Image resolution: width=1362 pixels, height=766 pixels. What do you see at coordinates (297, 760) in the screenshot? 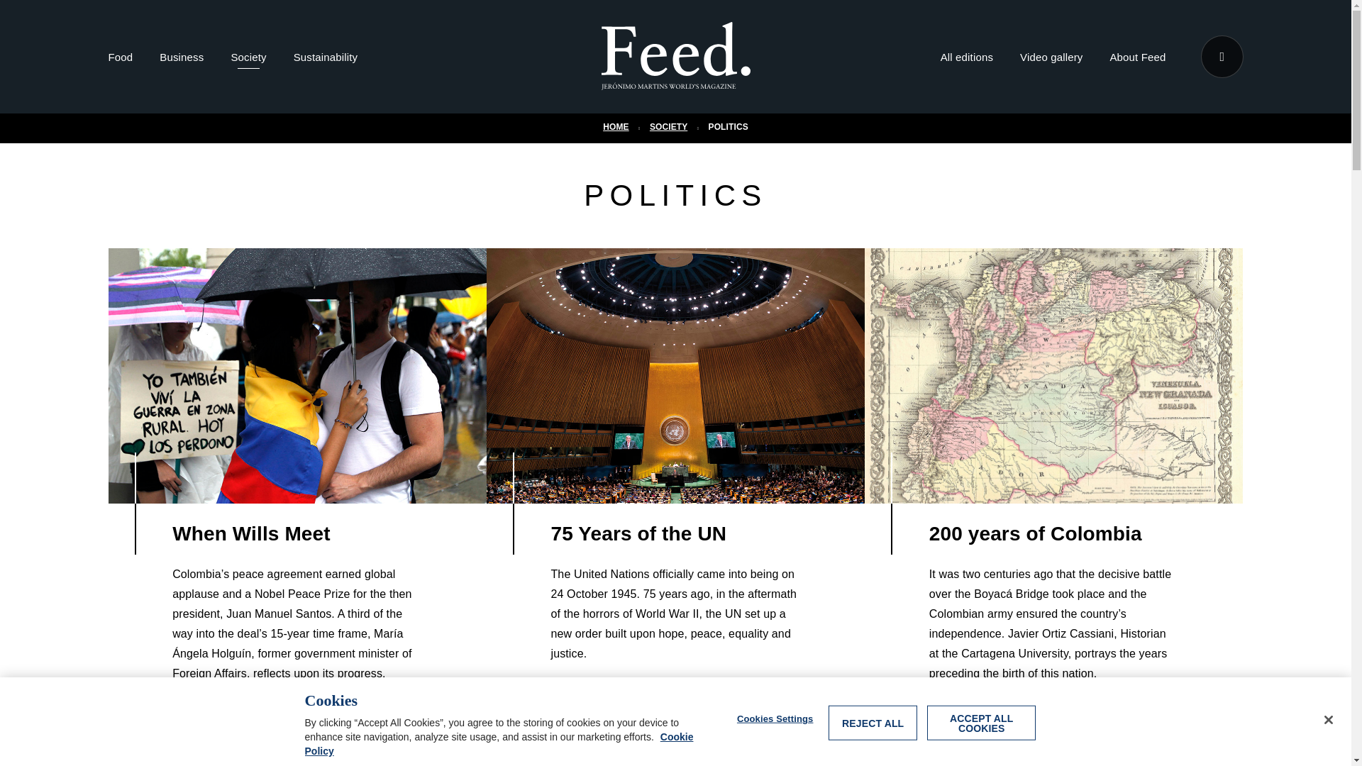
I see `Two Sides One Way` at bounding box center [297, 760].